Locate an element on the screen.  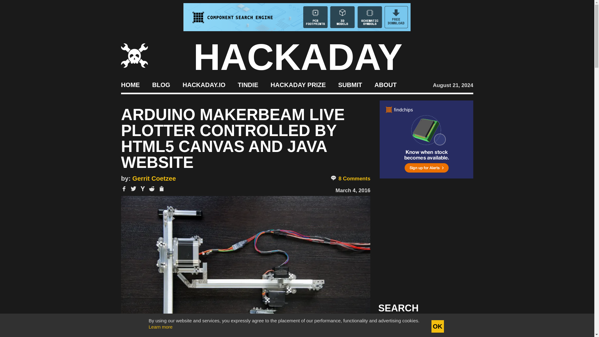
TINDIE is located at coordinates (248, 84).